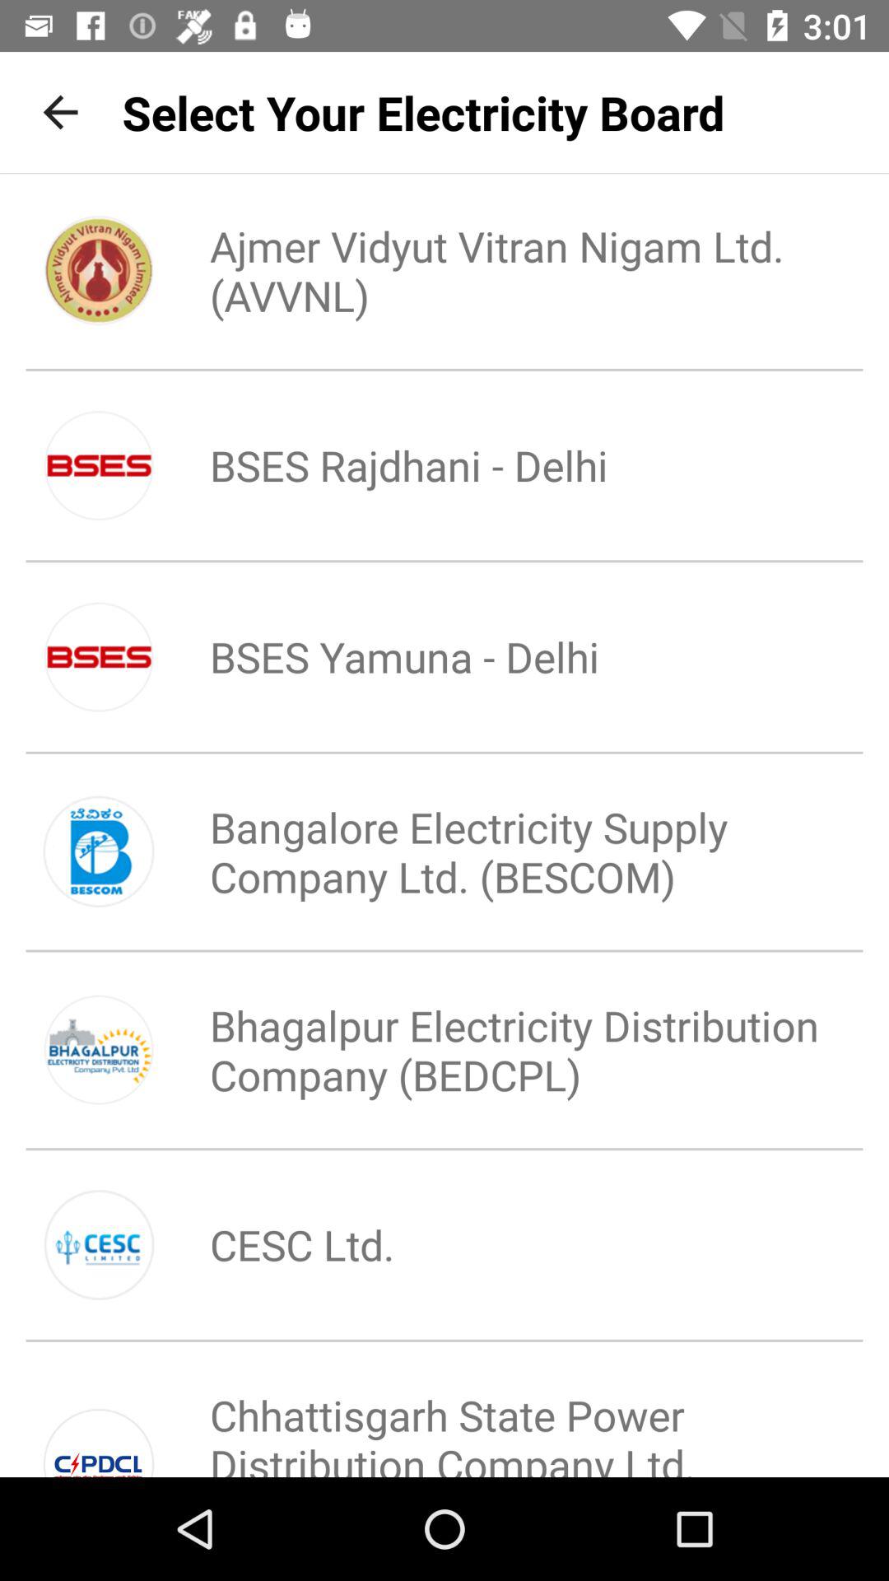 The image size is (889, 1581). What do you see at coordinates (500, 270) in the screenshot?
I see `flip until the ajmer vidyut vitran item` at bounding box center [500, 270].